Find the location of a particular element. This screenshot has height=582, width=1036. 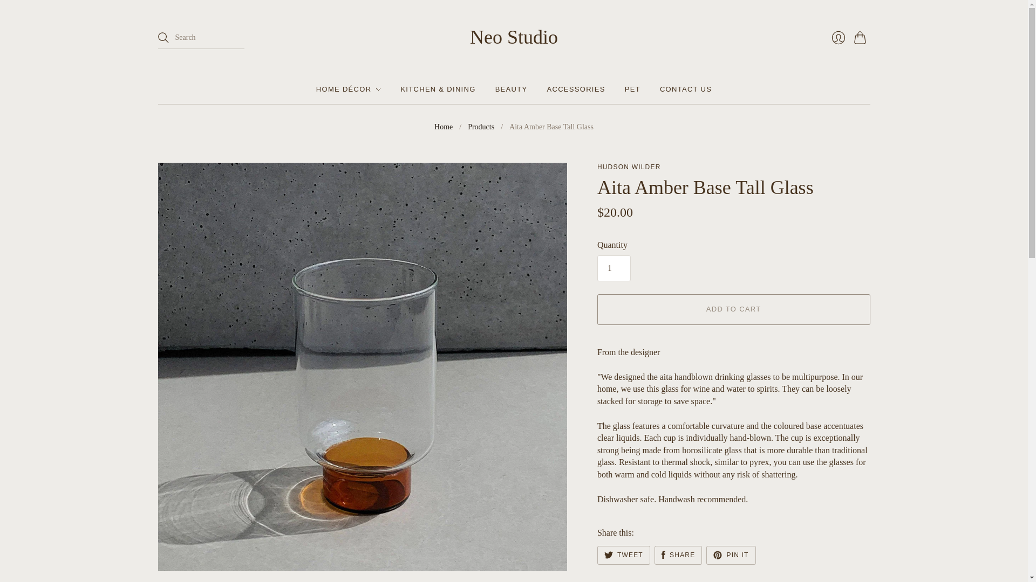

ACCESSORIES is located at coordinates (576, 89).